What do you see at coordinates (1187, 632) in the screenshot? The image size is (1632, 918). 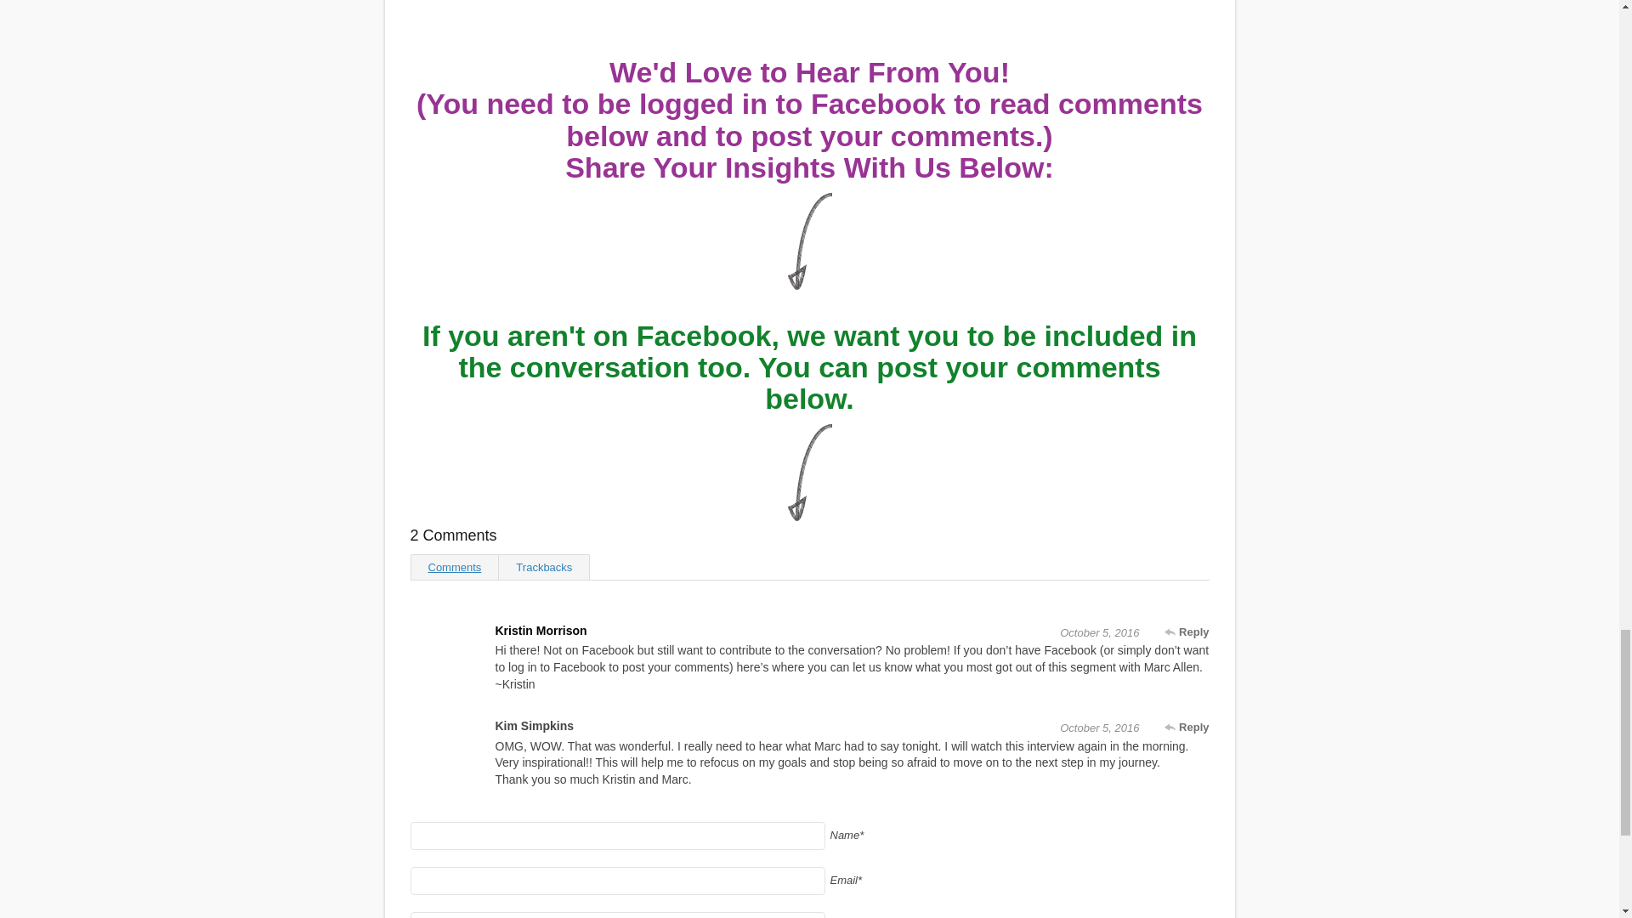 I see `Reply` at bounding box center [1187, 632].